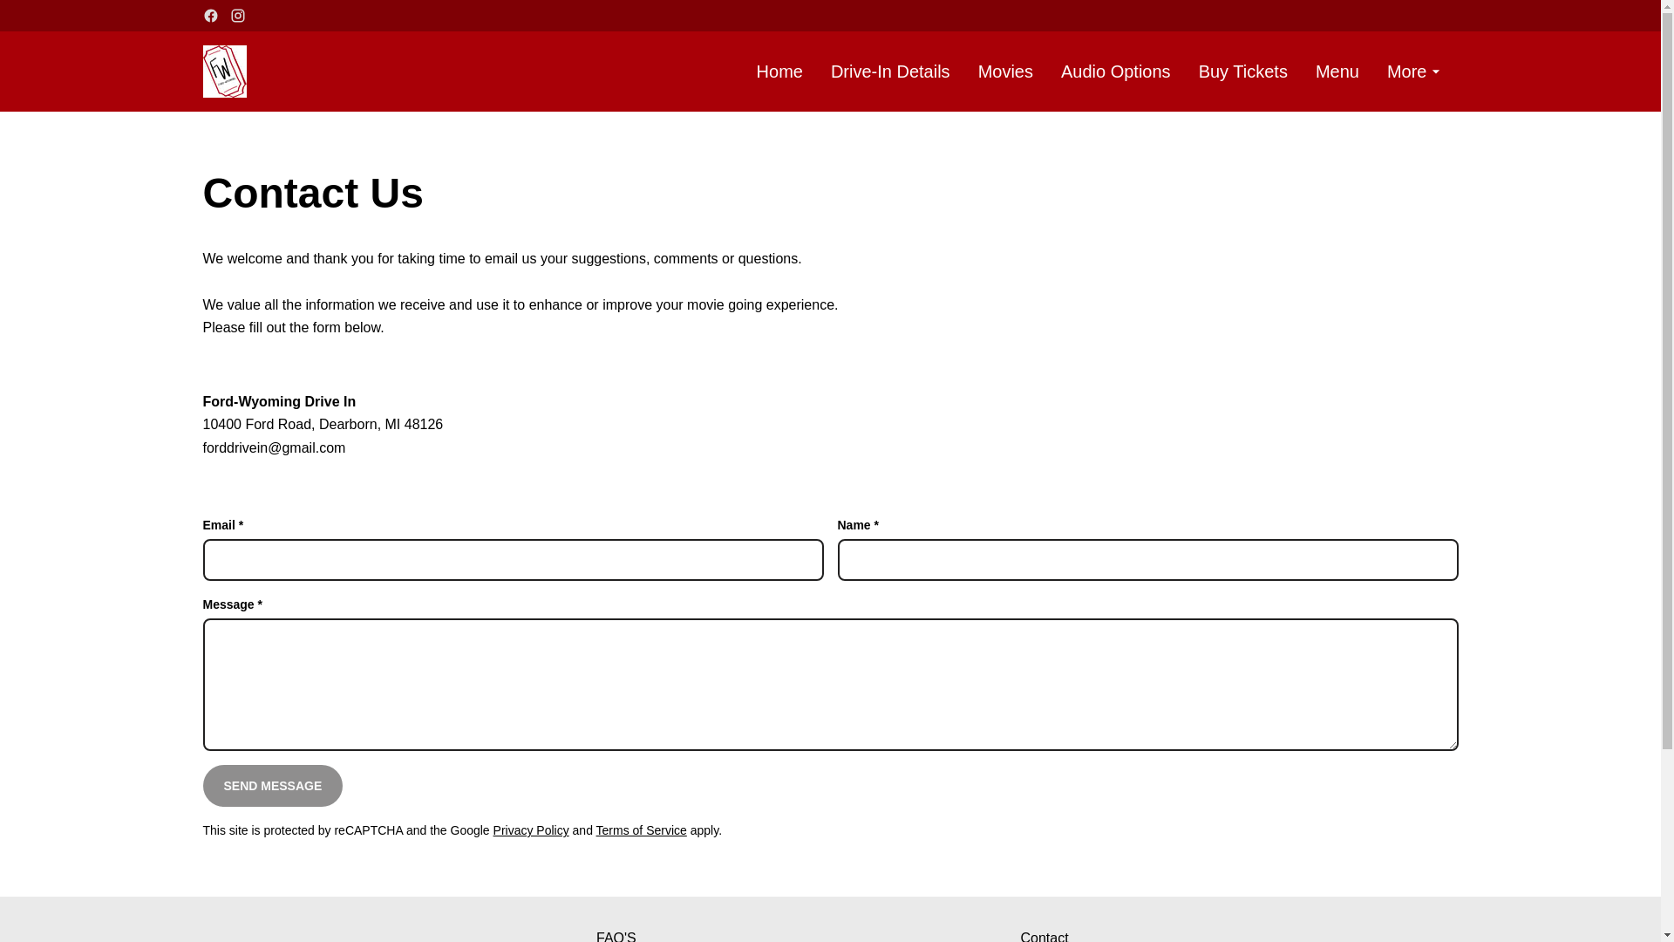 This screenshot has width=1674, height=942. What do you see at coordinates (272, 785) in the screenshot?
I see `SEND MESSAGE` at bounding box center [272, 785].